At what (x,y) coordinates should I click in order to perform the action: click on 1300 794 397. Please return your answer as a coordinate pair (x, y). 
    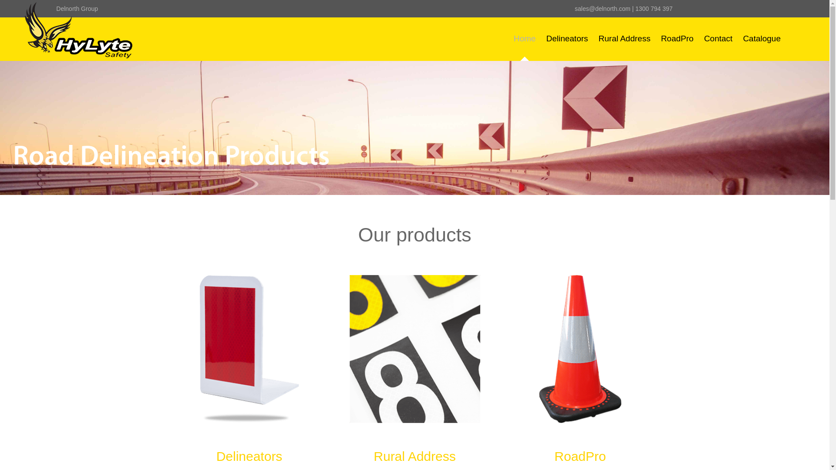
    Looking at the image, I should click on (654, 9).